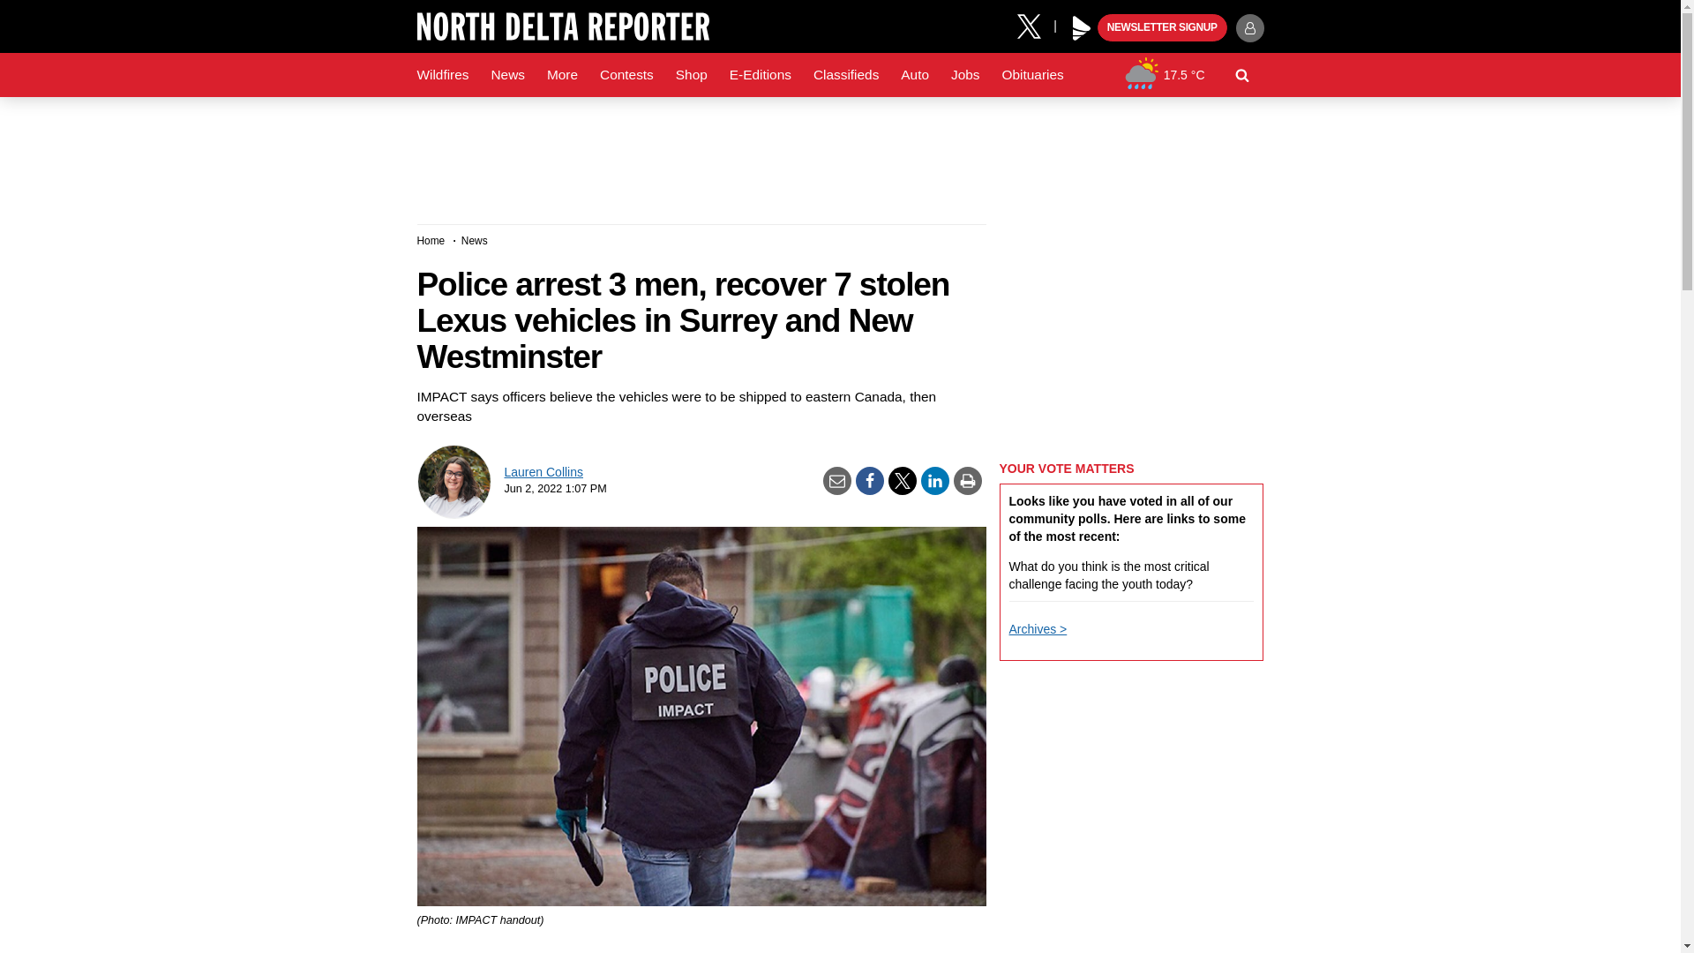 The width and height of the screenshot is (1694, 953). I want to click on Black Press Media, so click(1082, 28).